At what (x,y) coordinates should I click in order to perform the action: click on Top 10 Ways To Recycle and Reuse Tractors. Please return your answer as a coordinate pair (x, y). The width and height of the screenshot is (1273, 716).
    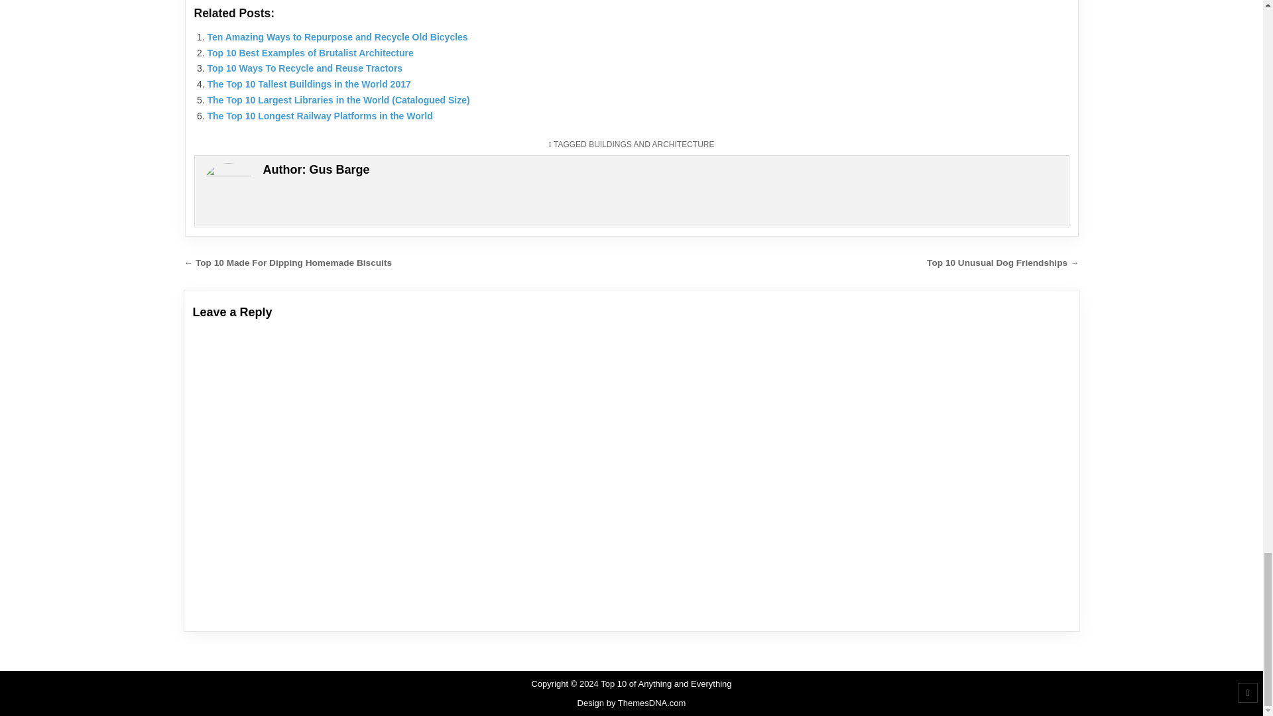
    Looking at the image, I should click on (304, 68).